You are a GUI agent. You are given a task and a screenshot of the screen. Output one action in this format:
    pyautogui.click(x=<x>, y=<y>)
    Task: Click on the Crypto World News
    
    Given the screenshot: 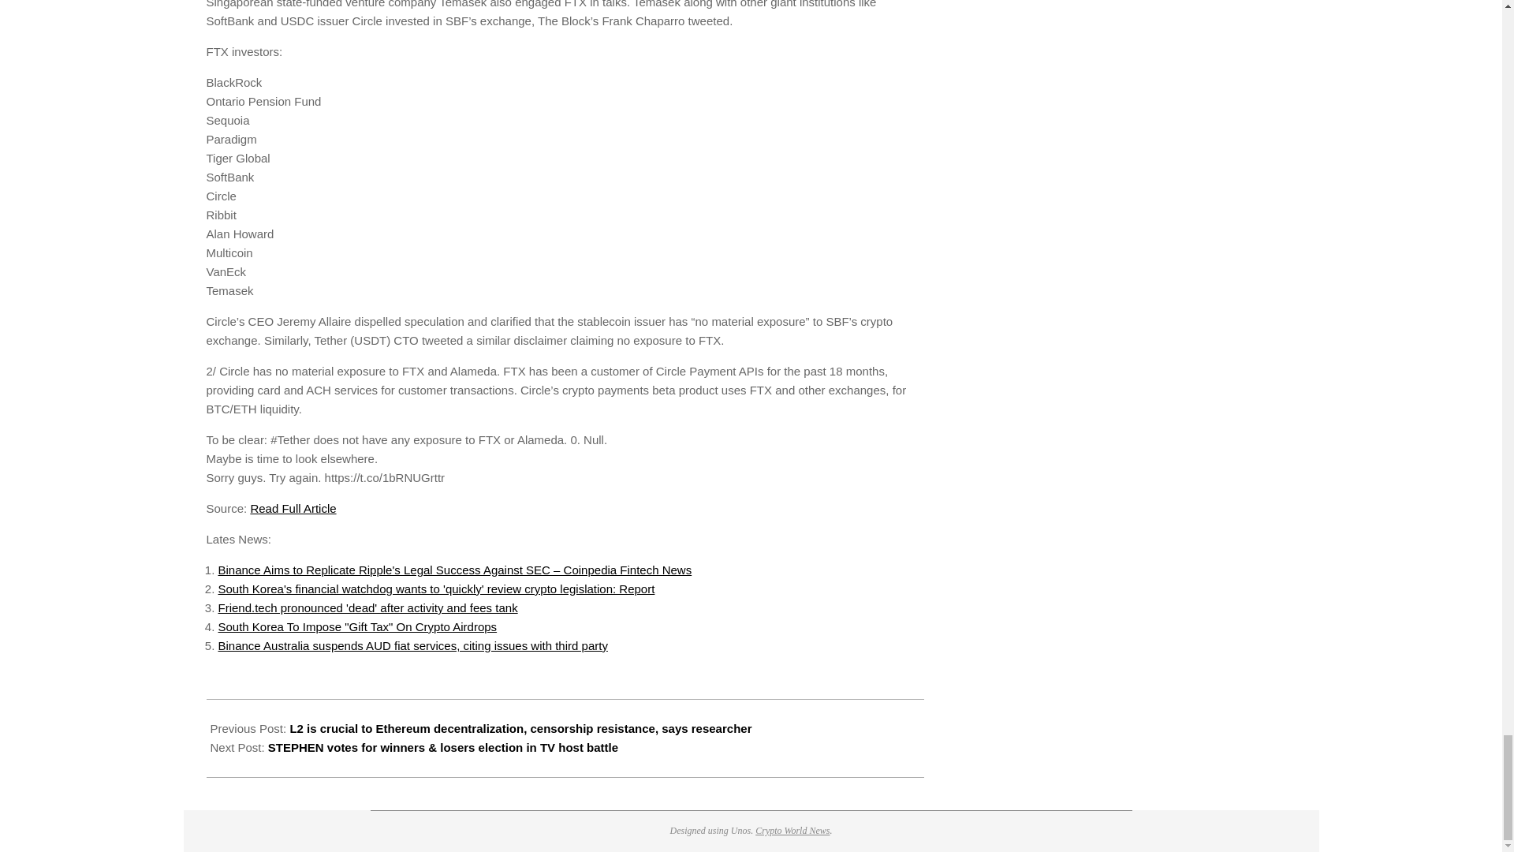 What is the action you would take?
    pyautogui.click(x=792, y=830)
    